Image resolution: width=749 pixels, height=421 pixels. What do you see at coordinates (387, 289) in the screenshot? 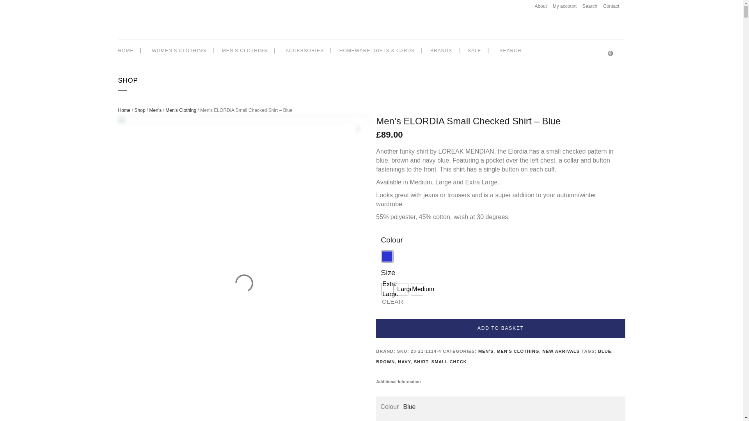
I see `Extra Large` at bounding box center [387, 289].